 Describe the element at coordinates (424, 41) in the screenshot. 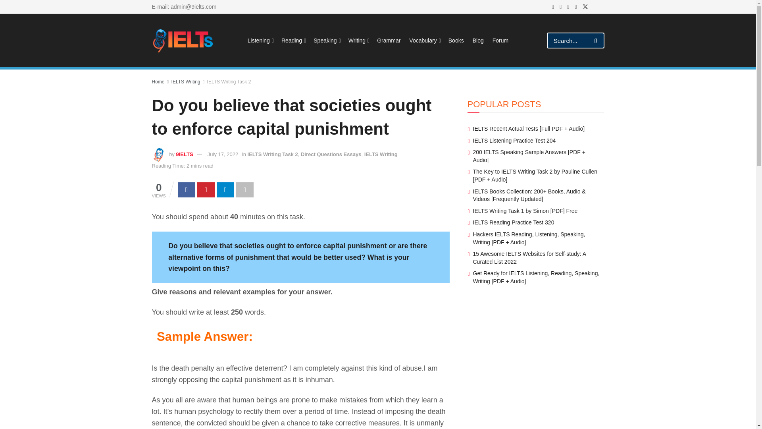

I see `Vocabulary` at that location.